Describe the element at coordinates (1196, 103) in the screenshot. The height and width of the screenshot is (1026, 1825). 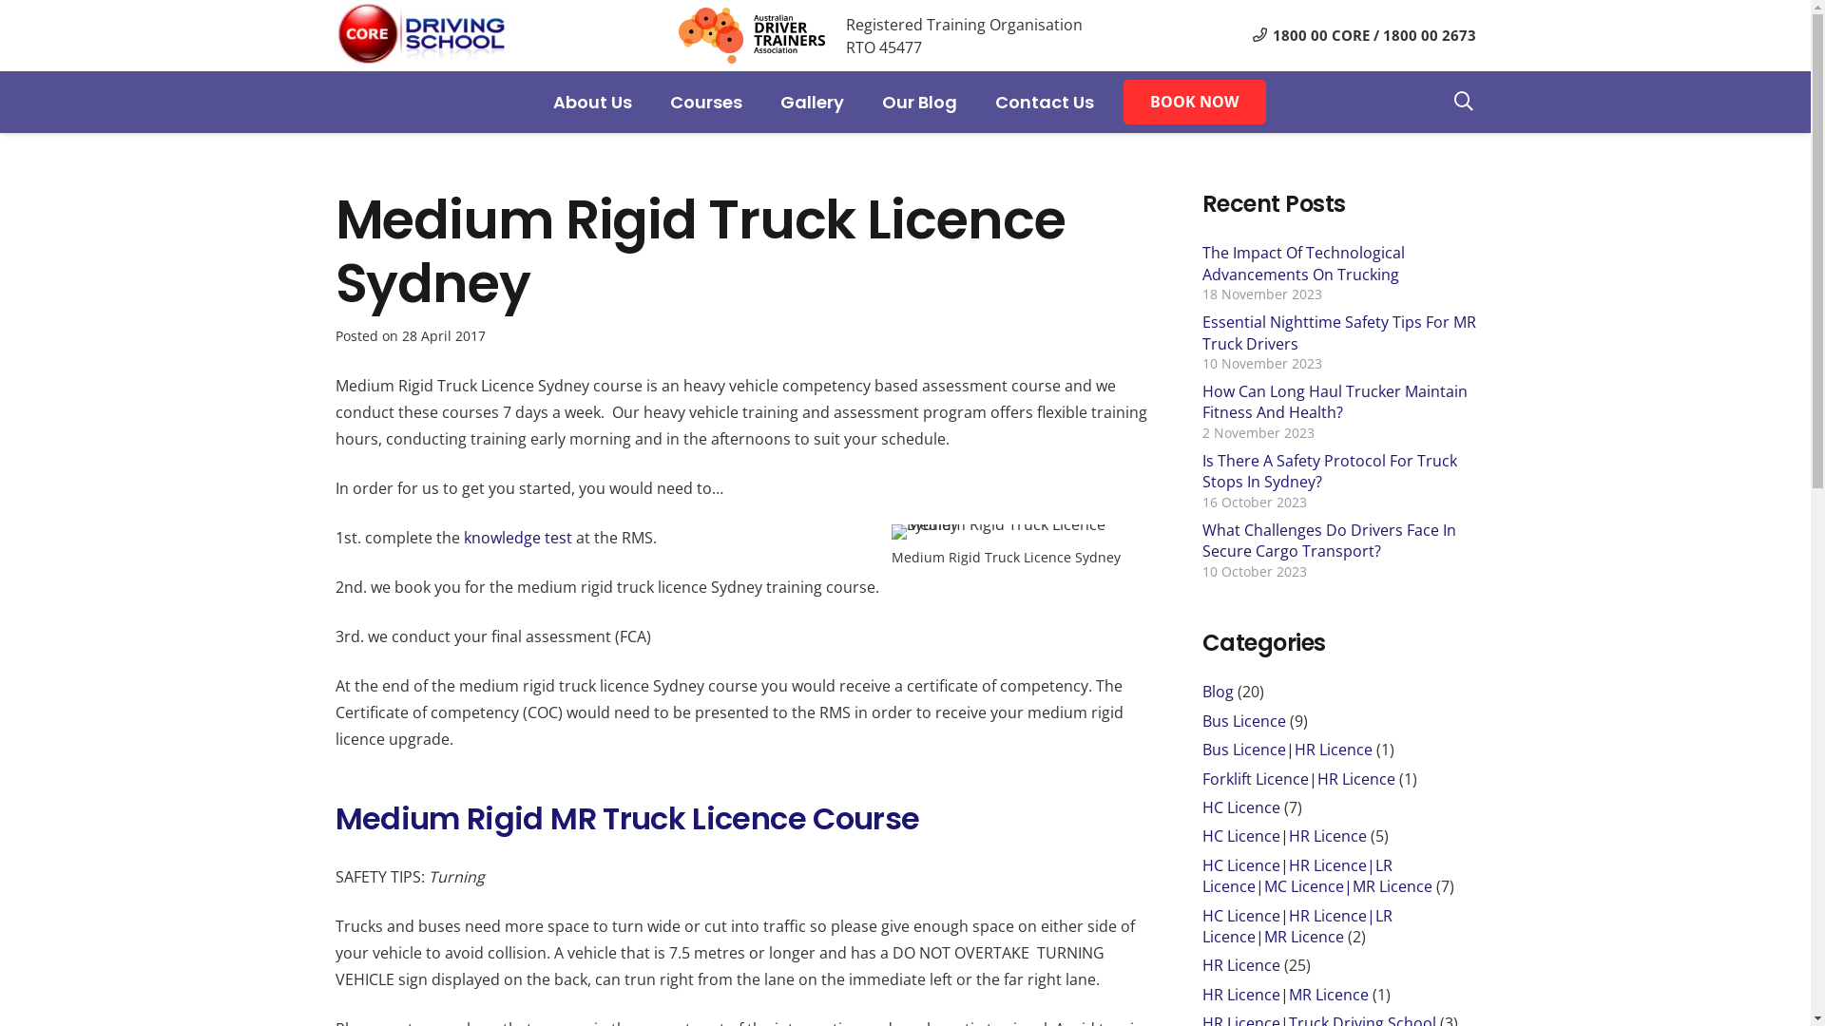
I see `BOOK NOW` at that location.